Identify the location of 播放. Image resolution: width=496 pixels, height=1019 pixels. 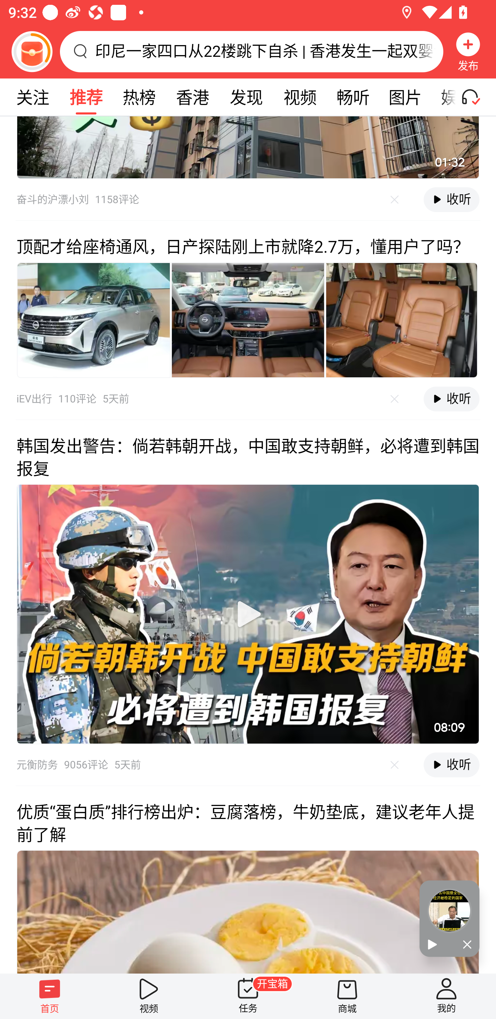
(434, 945).